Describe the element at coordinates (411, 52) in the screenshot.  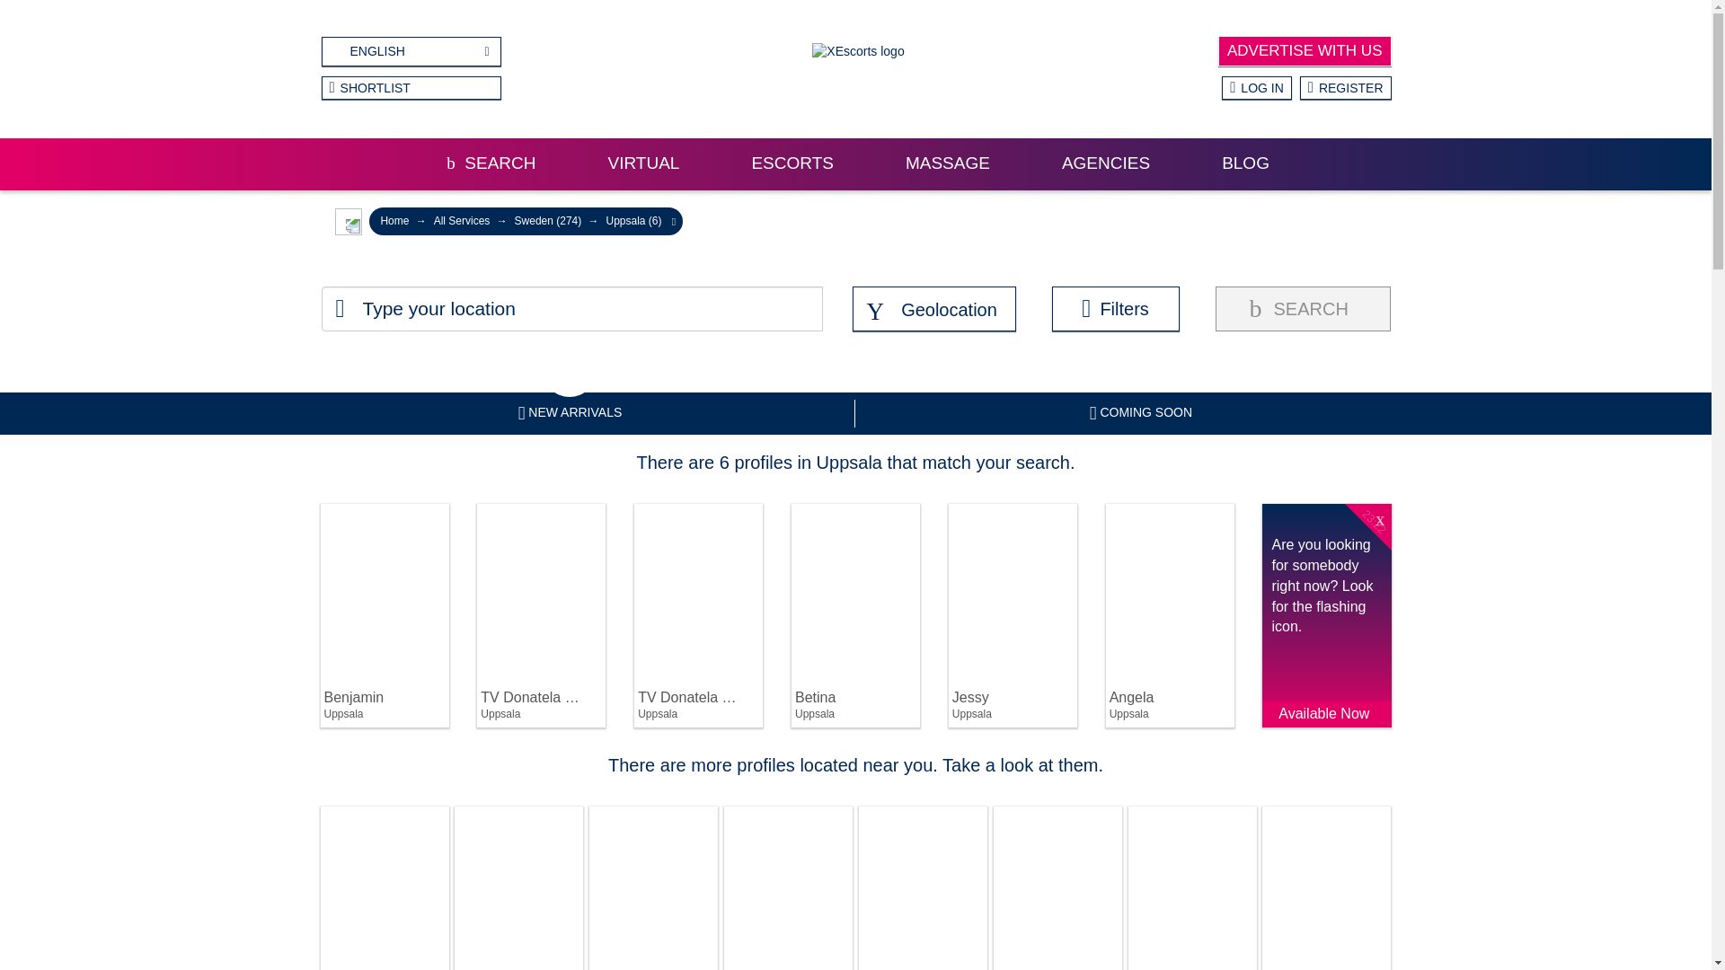
I see `ENGLISH` at that location.